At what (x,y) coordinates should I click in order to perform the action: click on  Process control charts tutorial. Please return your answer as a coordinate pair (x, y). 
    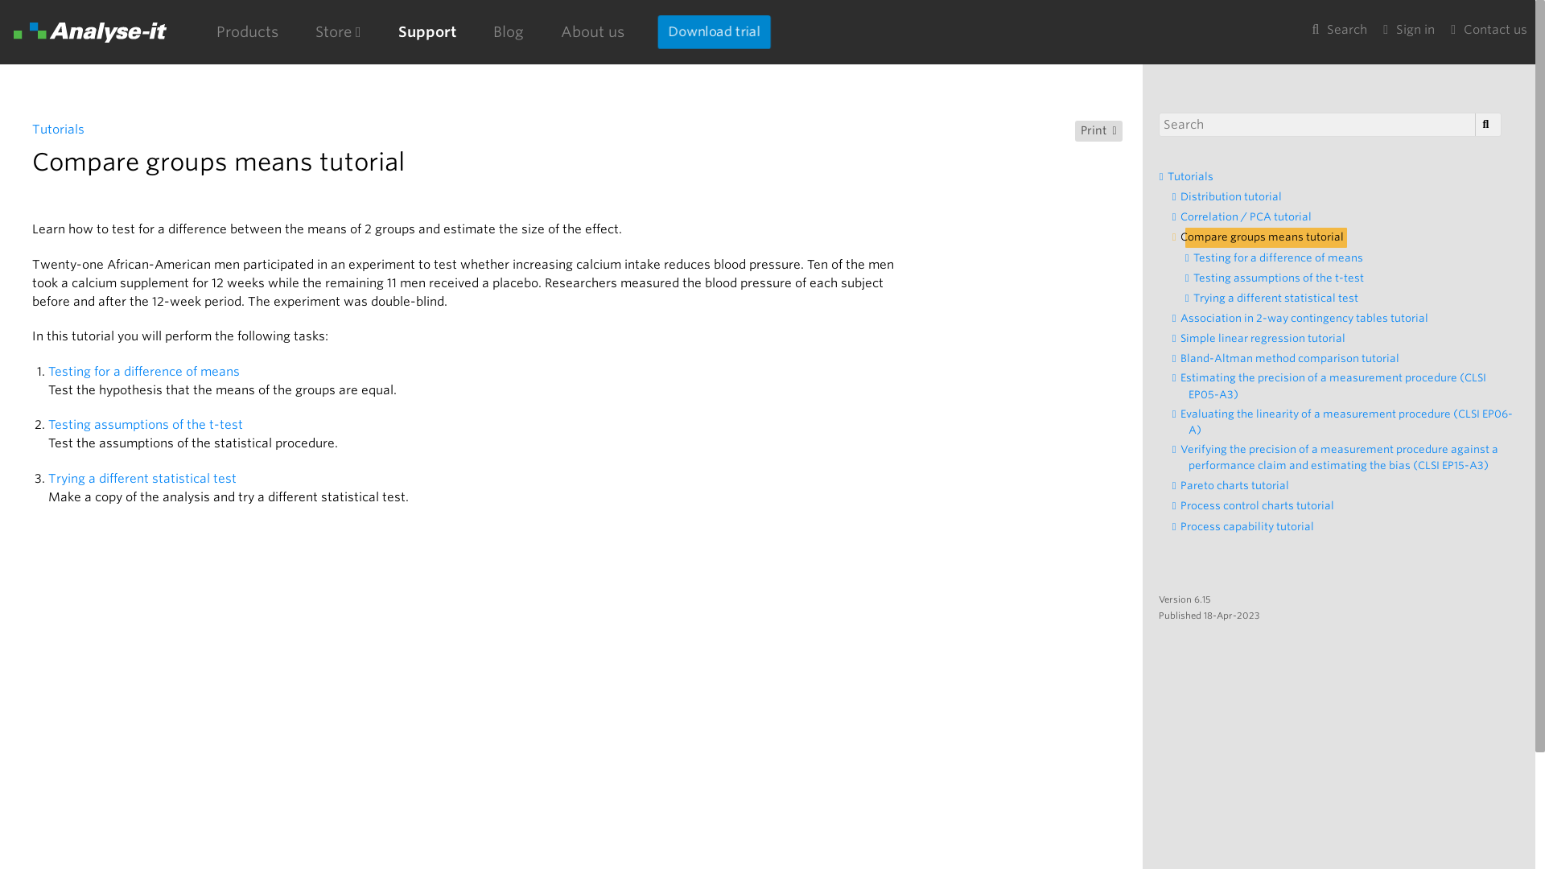
    Looking at the image, I should click on (1261, 505).